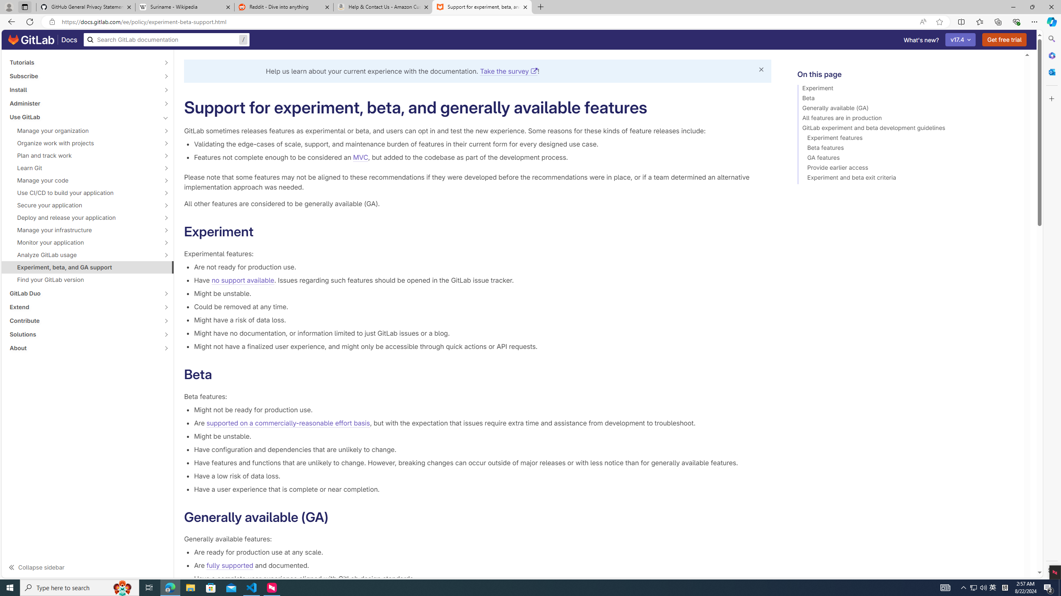 The width and height of the screenshot is (1061, 596). I want to click on Permalink, so click(337, 517).